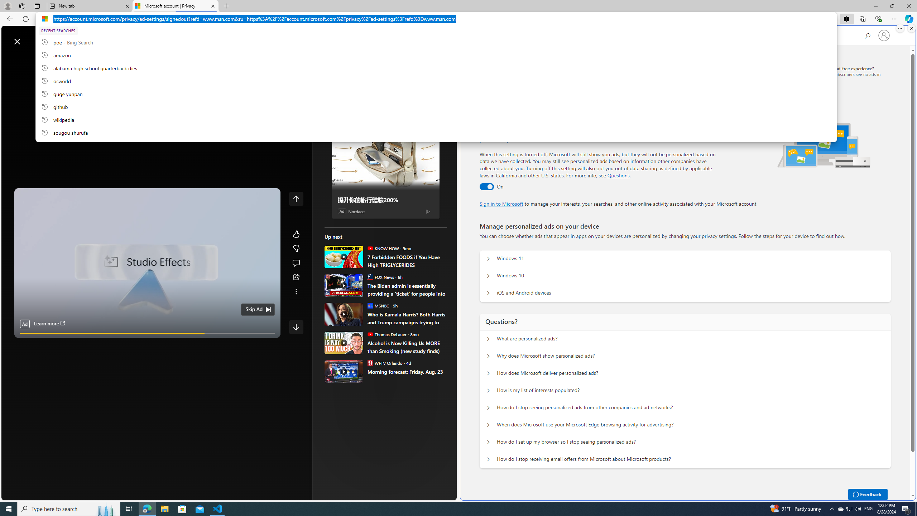  Describe the element at coordinates (436, 132) in the screenshot. I see `sougou shurufa, recent searches from history` at that location.